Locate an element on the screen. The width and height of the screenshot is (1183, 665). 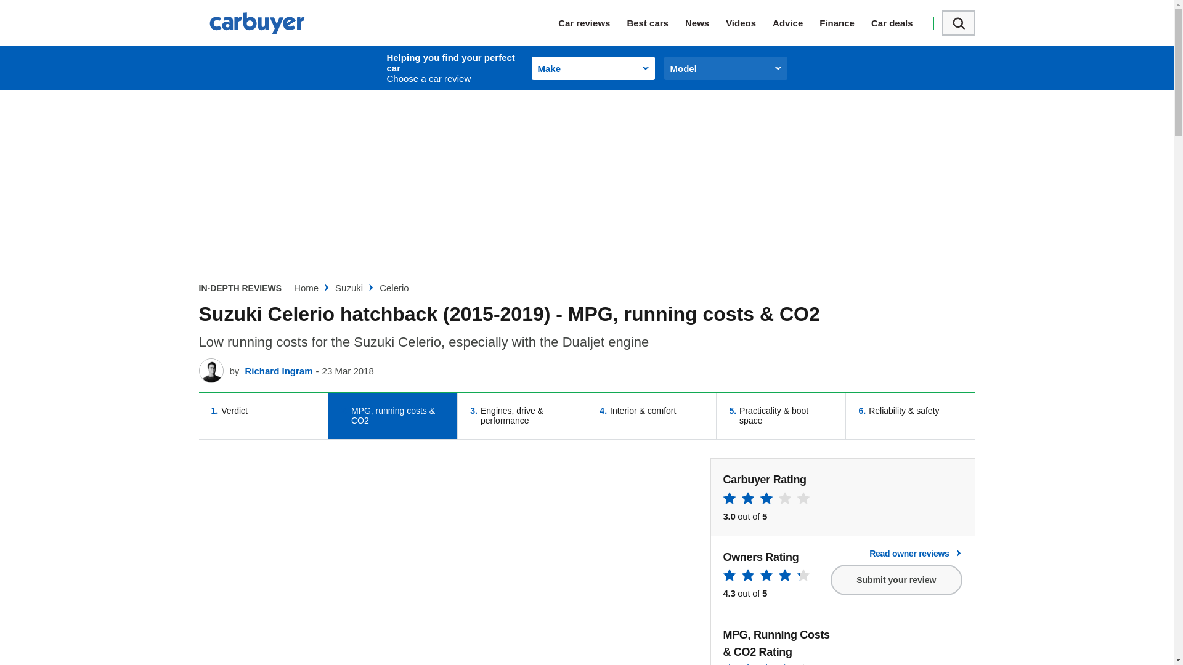
Car deals is located at coordinates (900, 23).